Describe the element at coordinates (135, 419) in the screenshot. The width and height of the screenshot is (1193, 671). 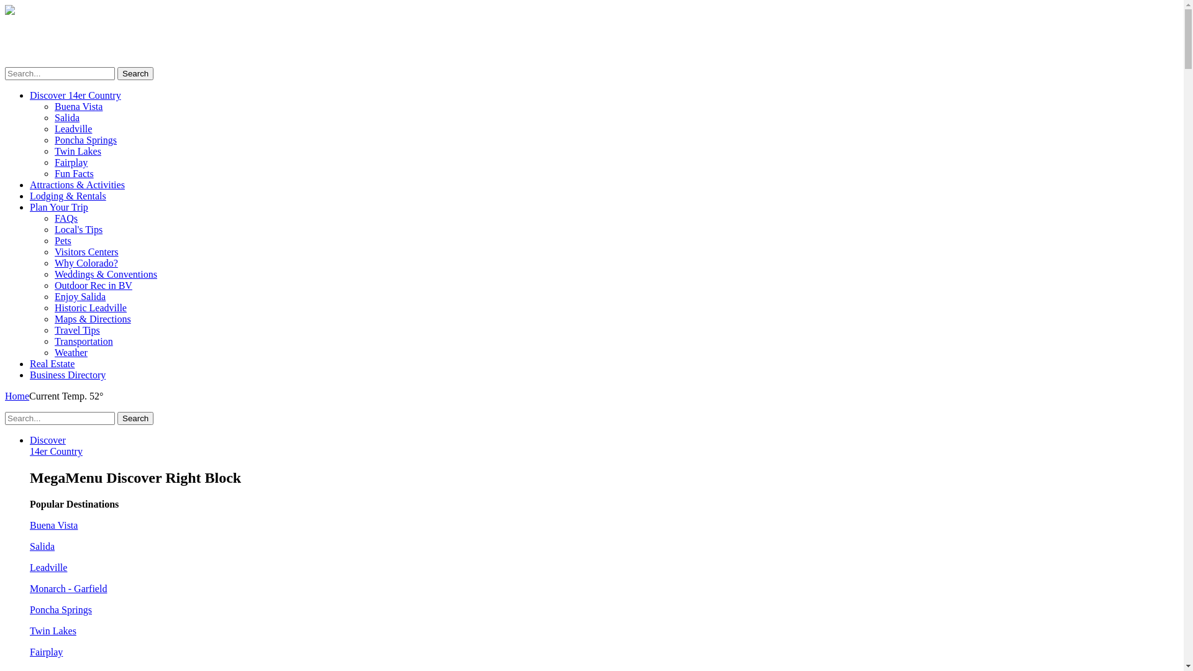
I see `Search` at that location.